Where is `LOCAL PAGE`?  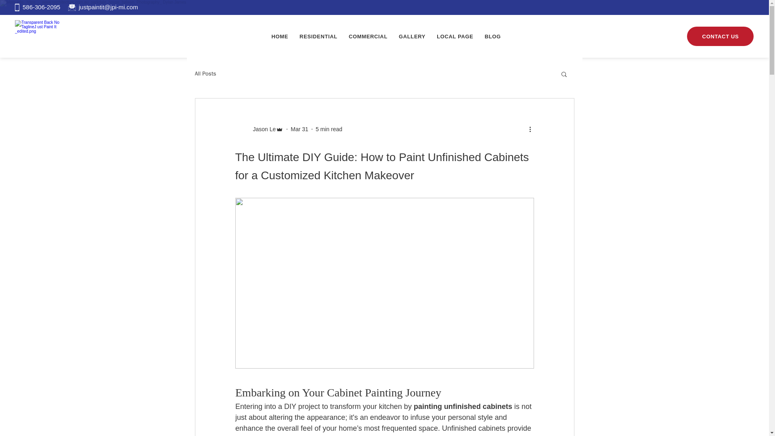
LOCAL PAGE is located at coordinates (262, 129).